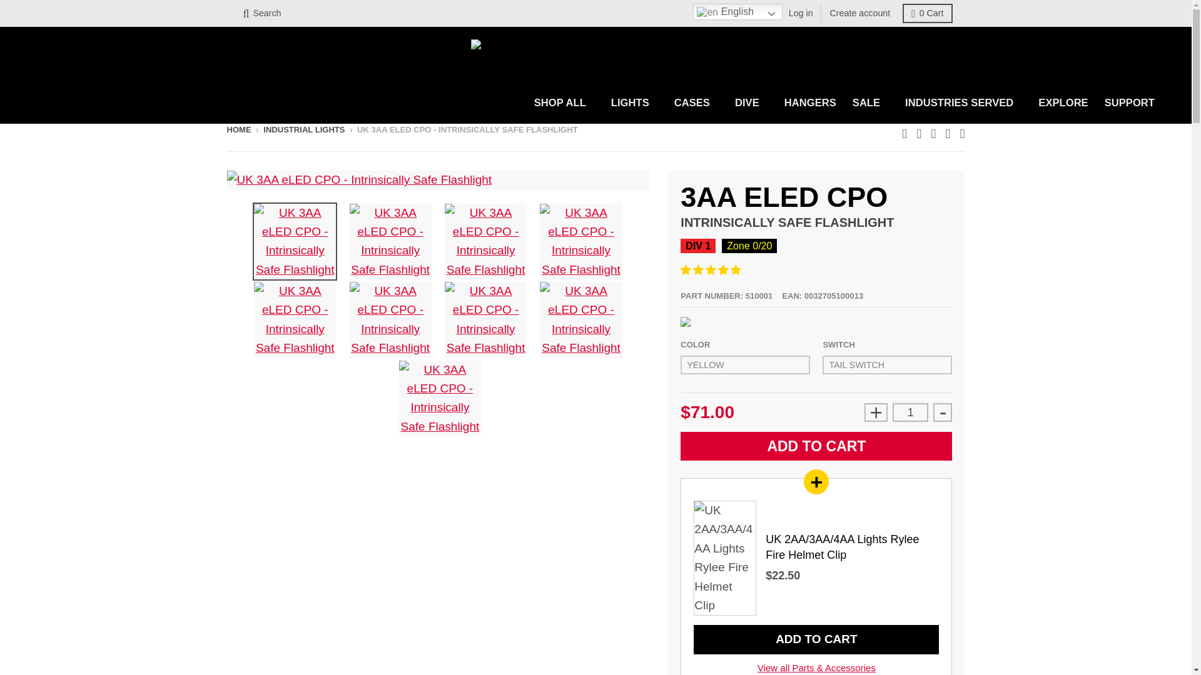 Image resolution: width=1201 pixels, height=675 pixels. What do you see at coordinates (860, 13) in the screenshot?
I see `Create account` at bounding box center [860, 13].